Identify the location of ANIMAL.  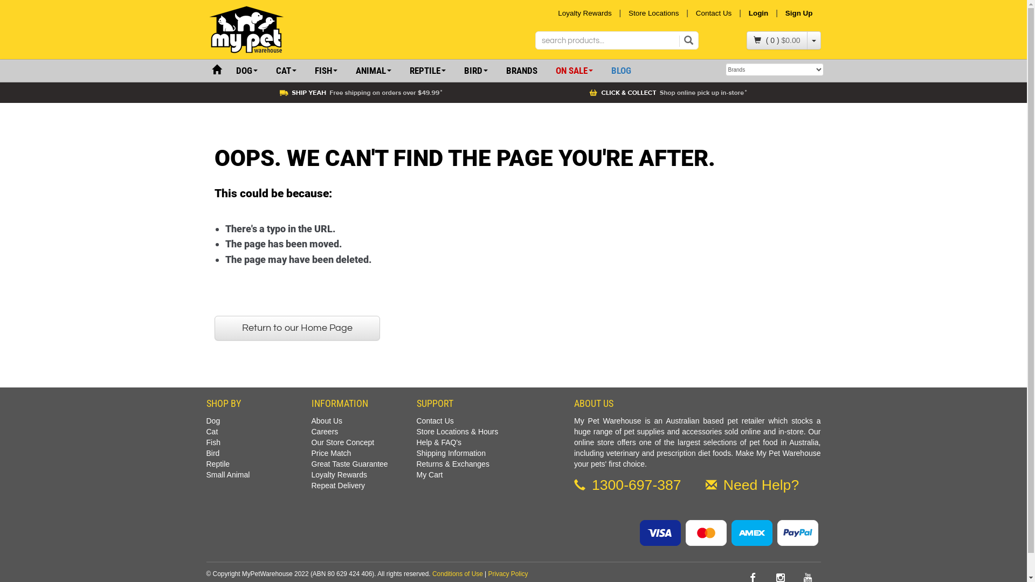
(373, 71).